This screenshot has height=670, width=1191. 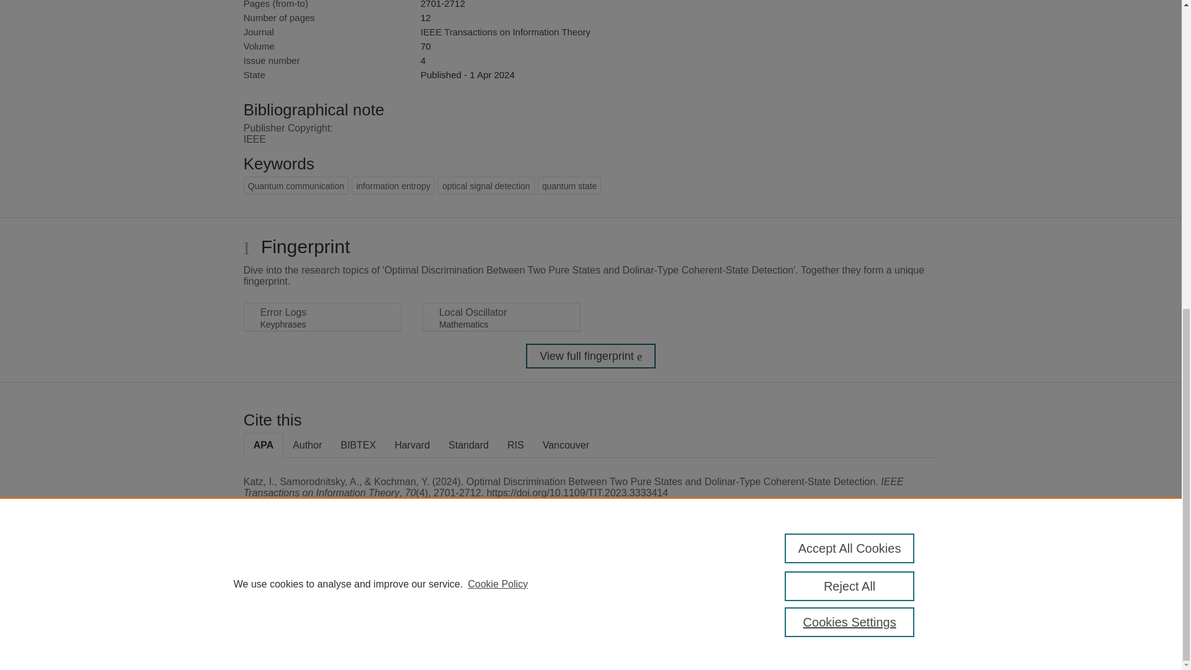 I want to click on Cookies Settings, so click(x=273, y=639).